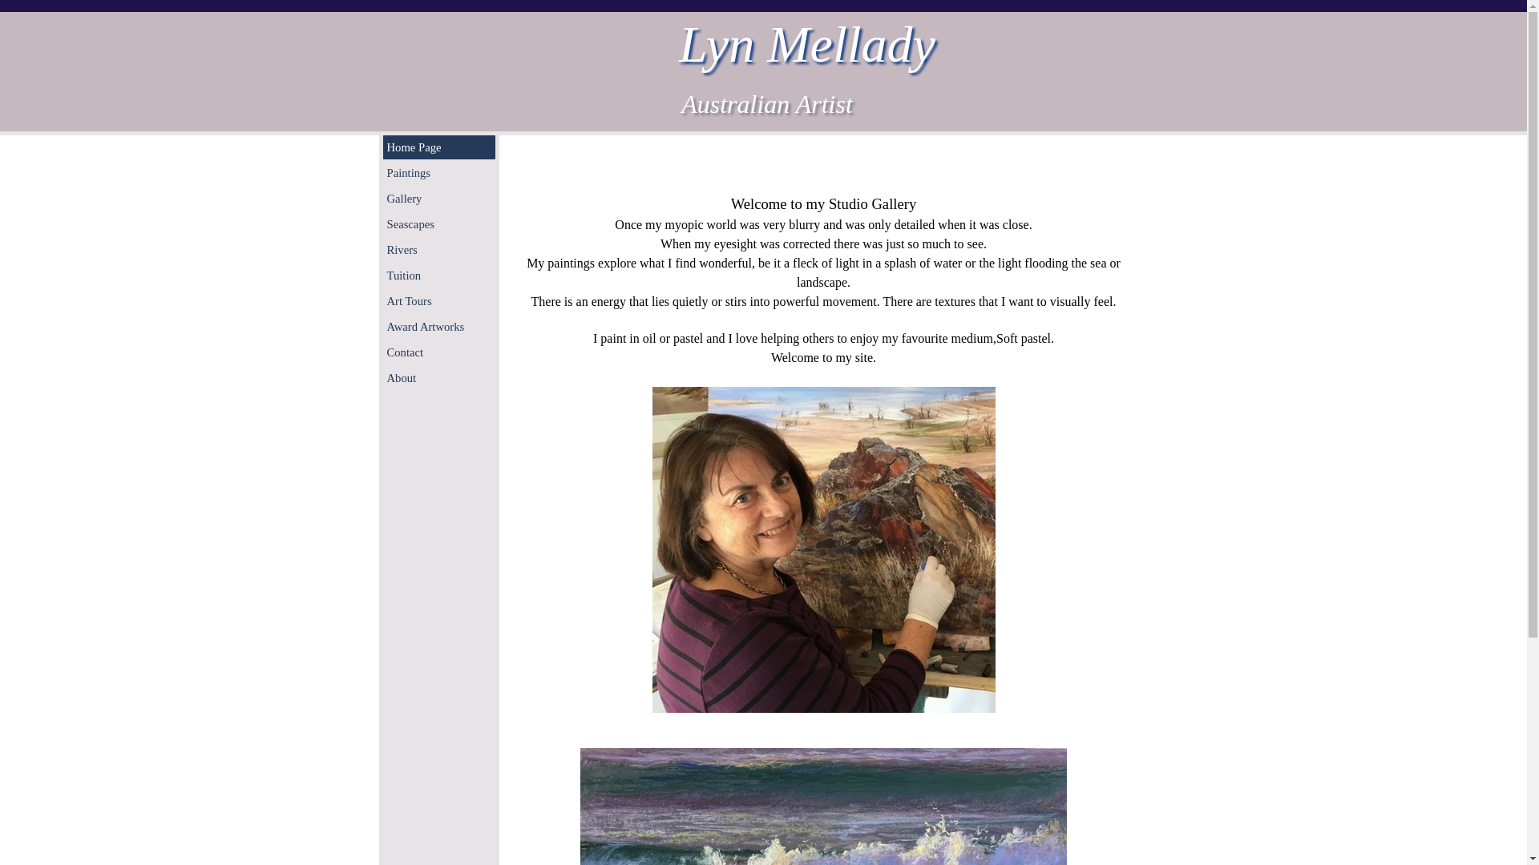  What do you see at coordinates (438, 276) in the screenshot?
I see `Tuition` at bounding box center [438, 276].